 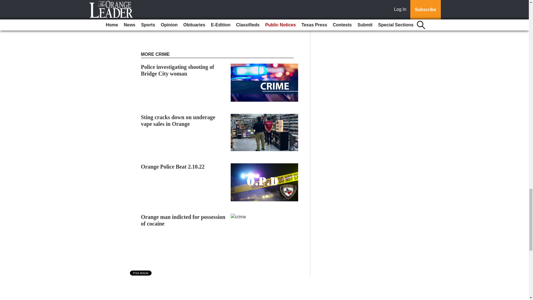 What do you see at coordinates (178, 70) in the screenshot?
I see `Police investigating shooting of Bridge City woman` at bounding box center [178, 70].